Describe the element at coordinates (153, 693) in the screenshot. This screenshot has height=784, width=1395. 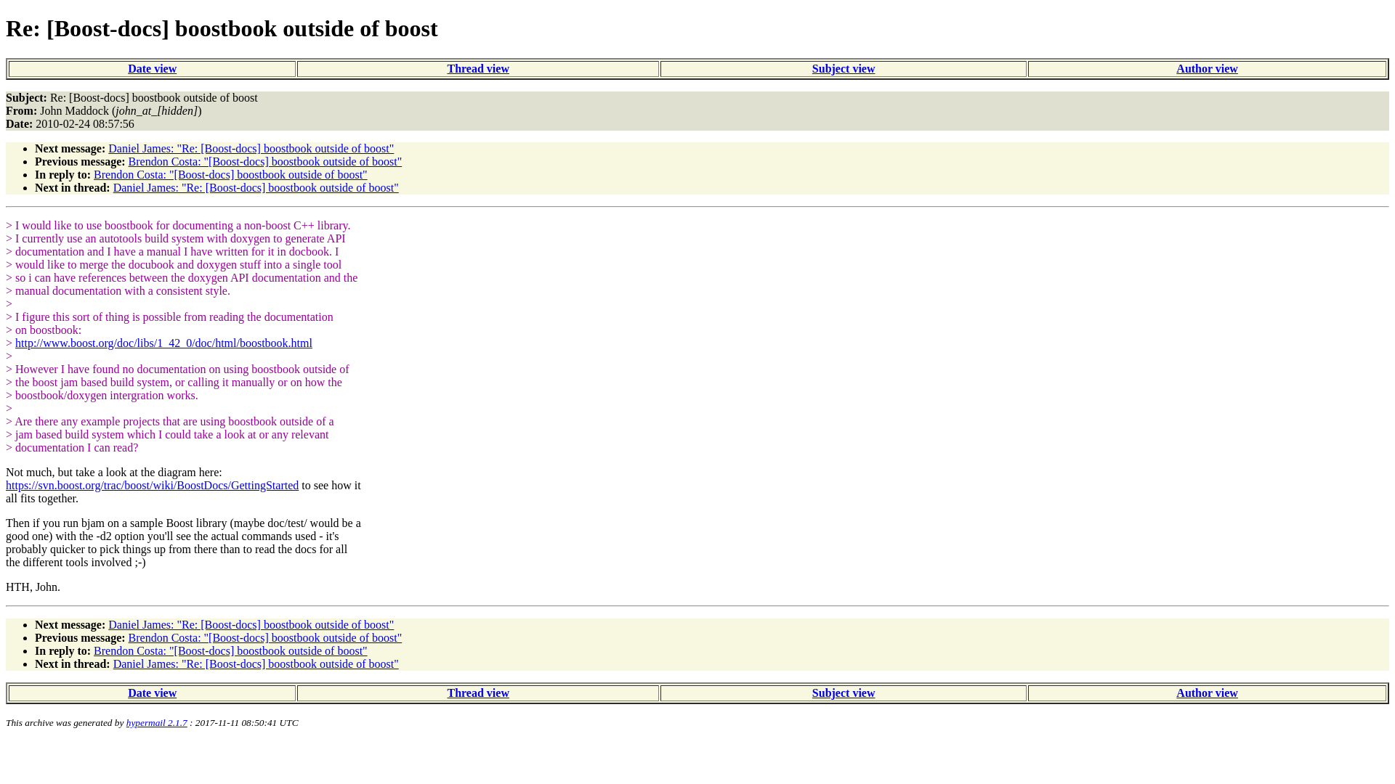
I see `Date view` at that location.